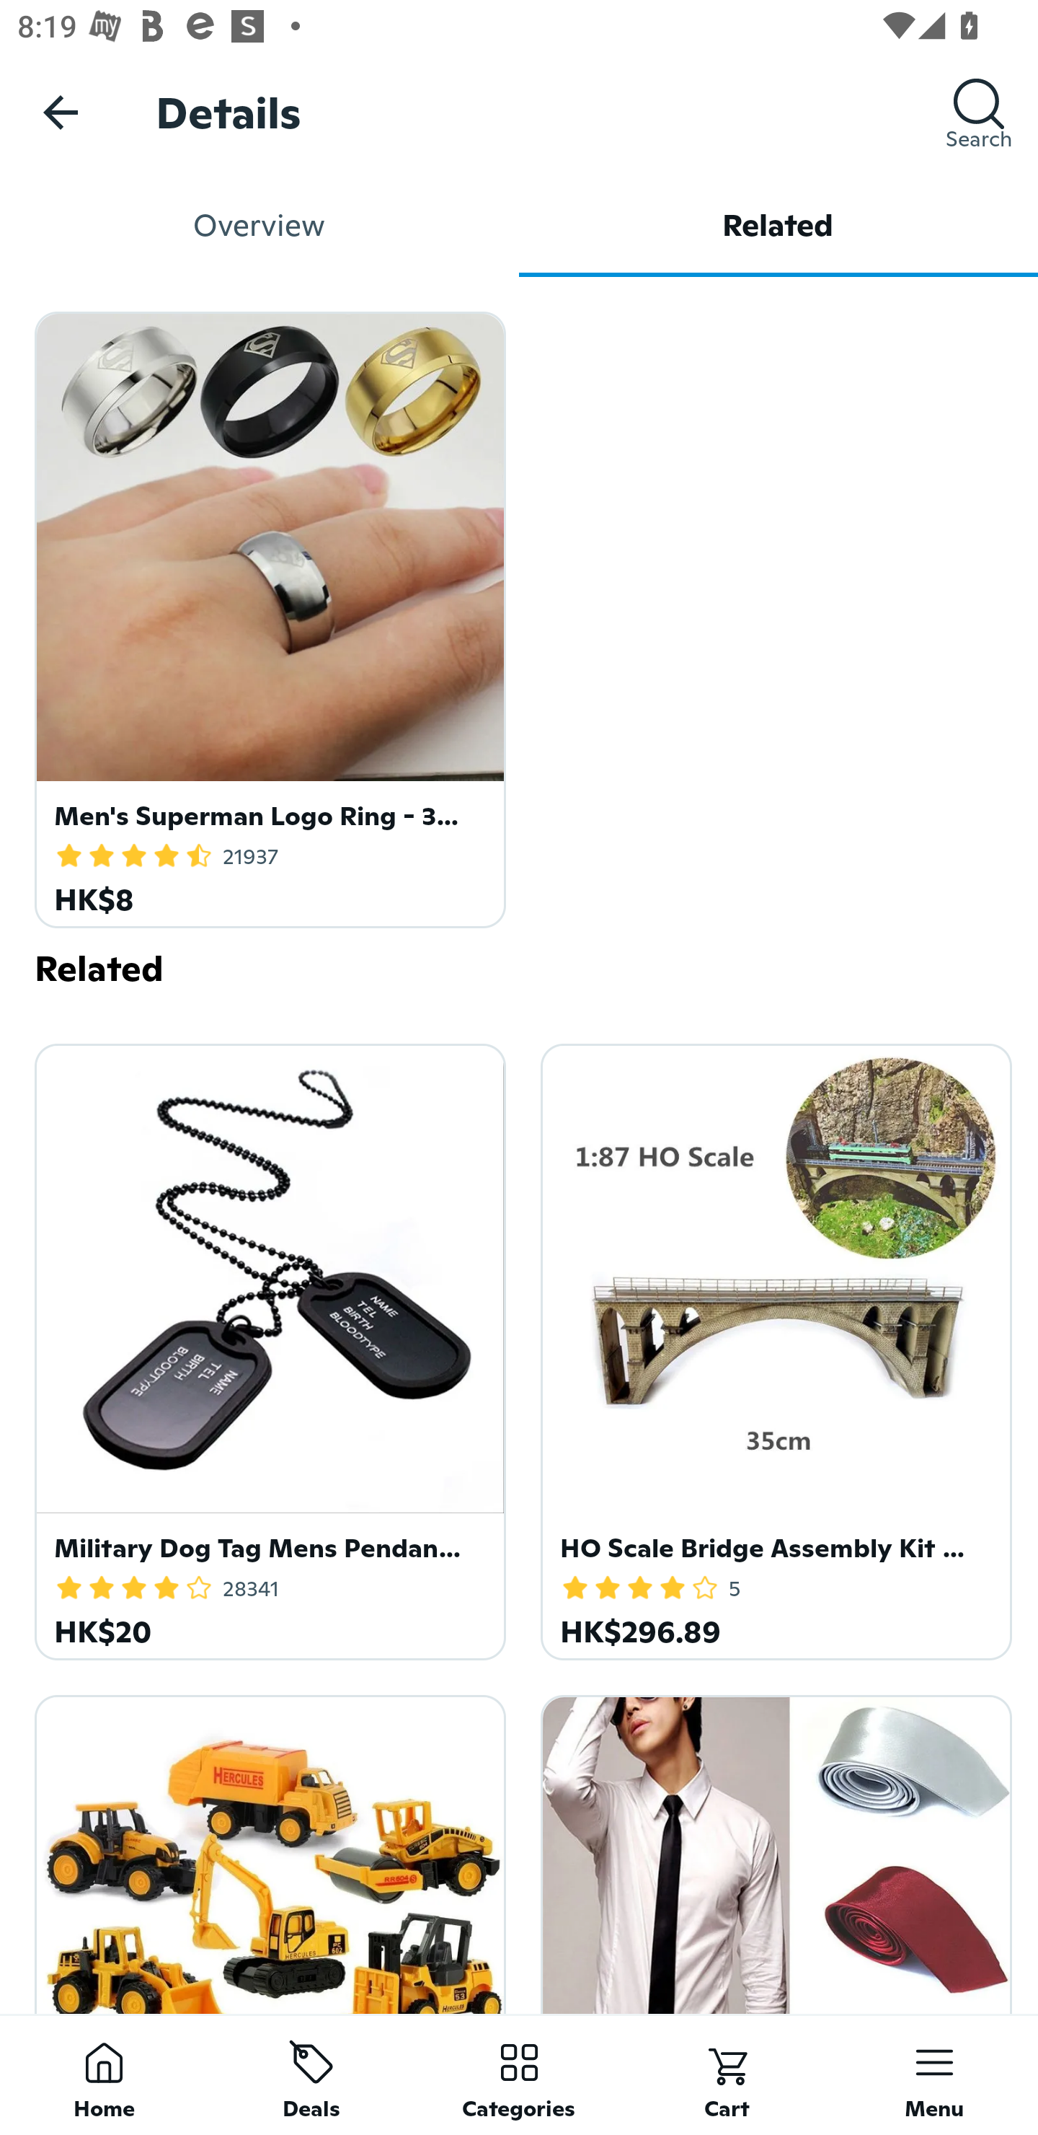  Describe the element at coordinates (519, 2074) in the screenshot. I see `Categories` at that location.